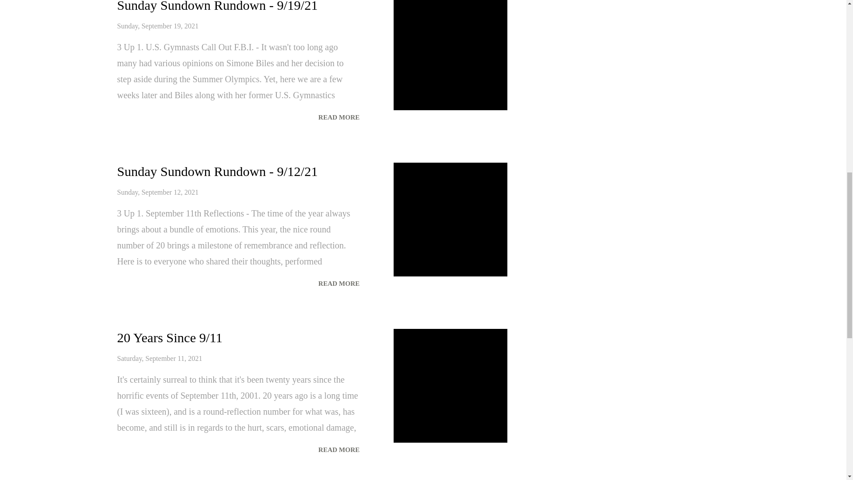  I want to click on Saturday, September 11, 2021, so click(160, 358).